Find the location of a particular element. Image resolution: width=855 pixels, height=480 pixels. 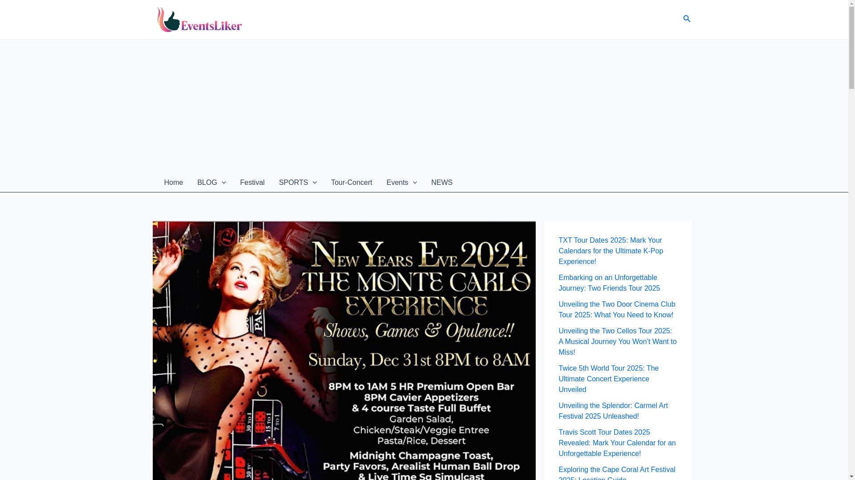

BLOG is located at coordinates (211, 182).